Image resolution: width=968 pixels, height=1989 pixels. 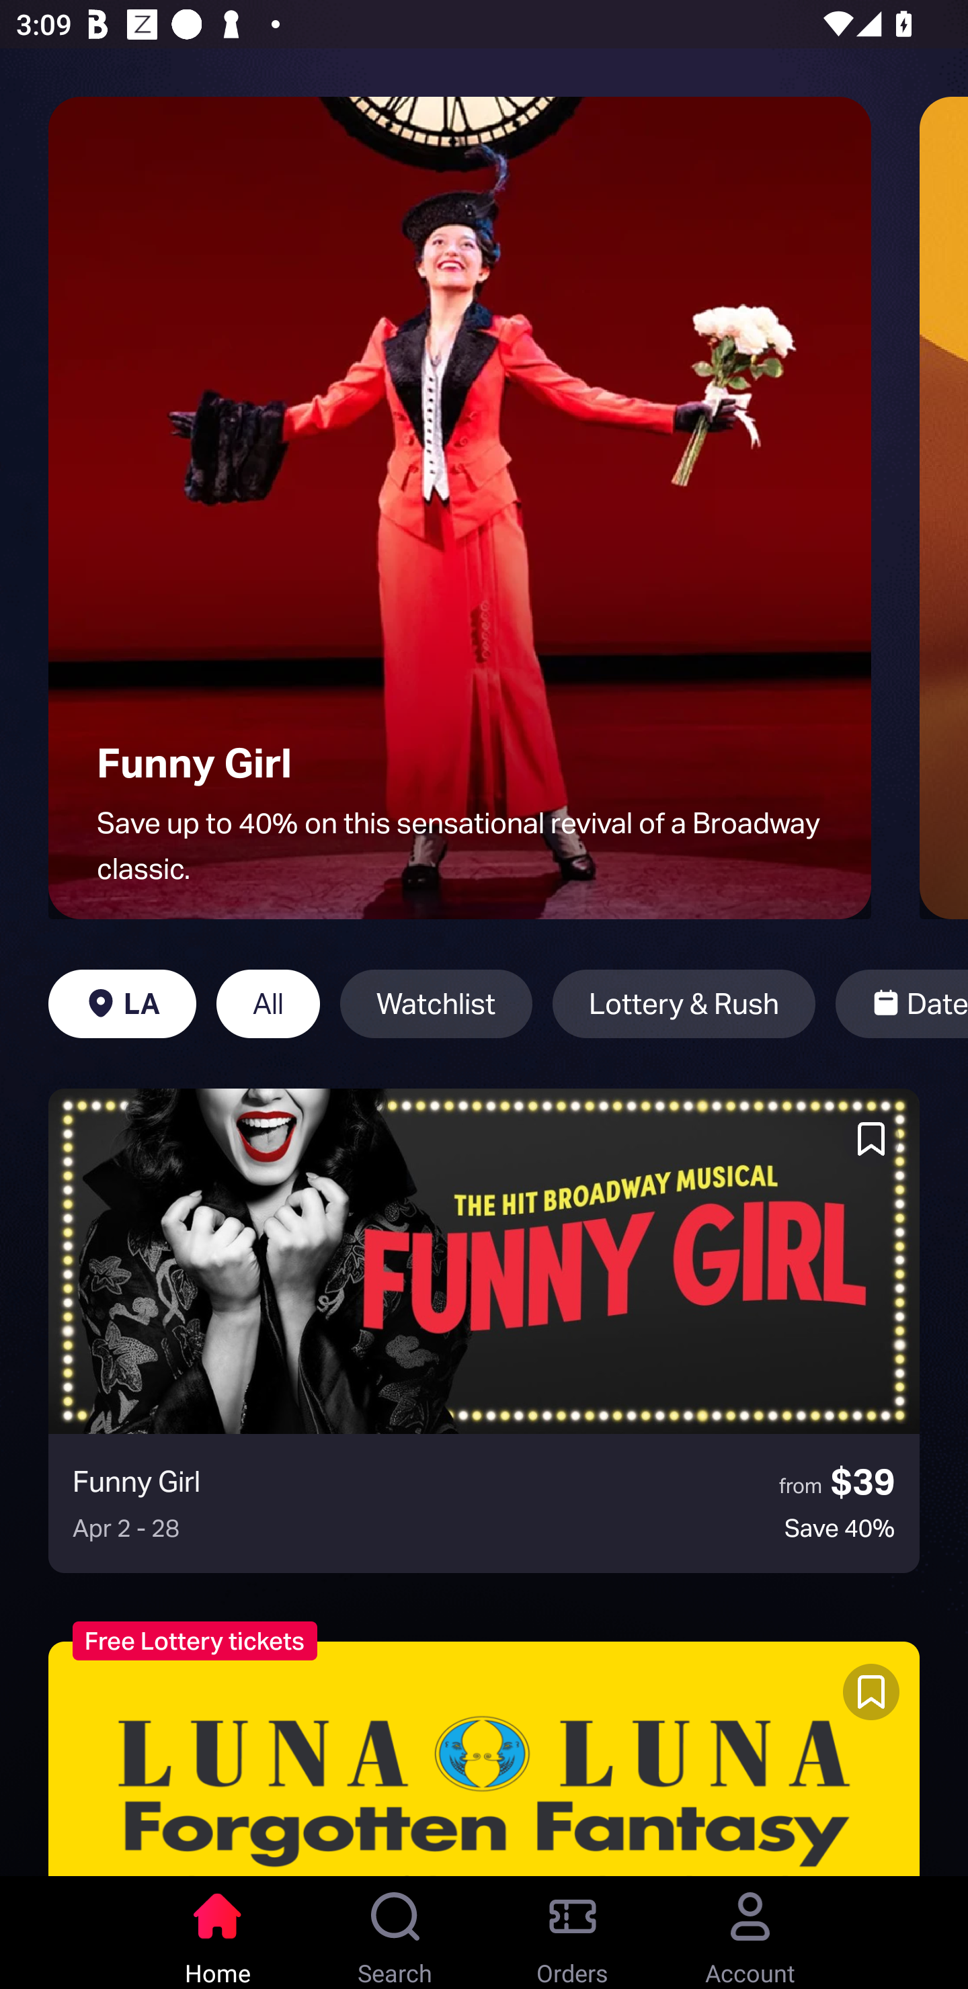 What do you see at coordinates (484, 1330) in the screenshot?
I see `Funny Girl from $39 Apr 2 - 28 Save 40%` at bounding box center [484, 1330].